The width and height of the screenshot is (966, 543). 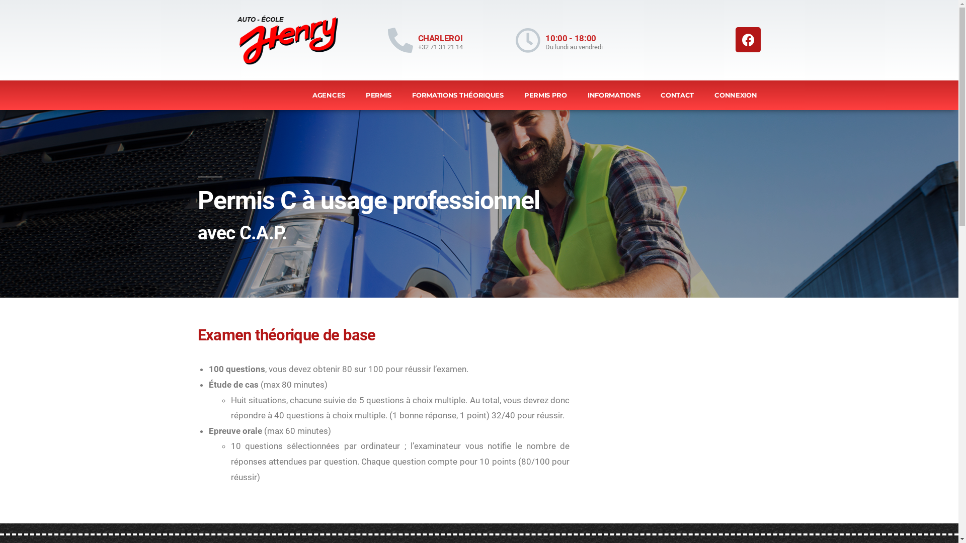 What do you see at coordinates (614, 96) in the screenshot?
I see `INFORMATIONS` at bounding box center [614, 96].